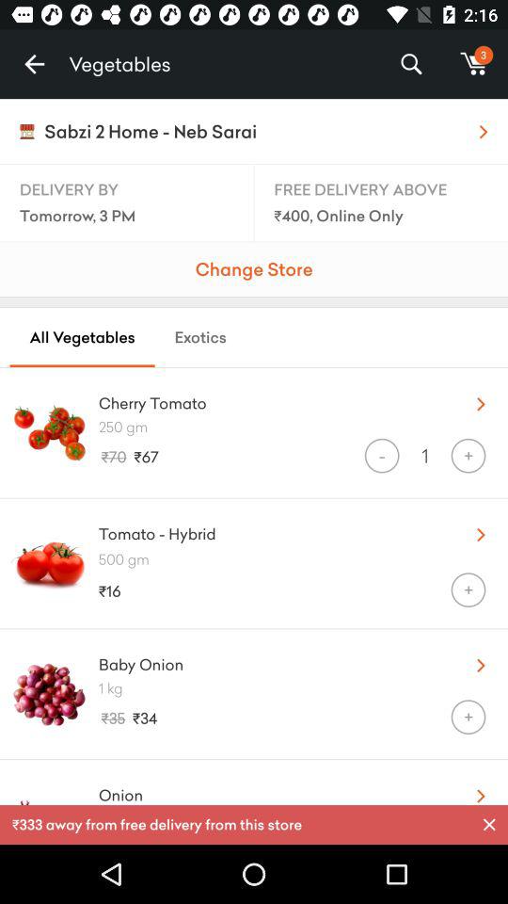 The width and height of the screenshot is (508, 904). Describe the element at coordinates (489, 825) in the screenshot. I see `press the item next to the 333 away from` at that location.